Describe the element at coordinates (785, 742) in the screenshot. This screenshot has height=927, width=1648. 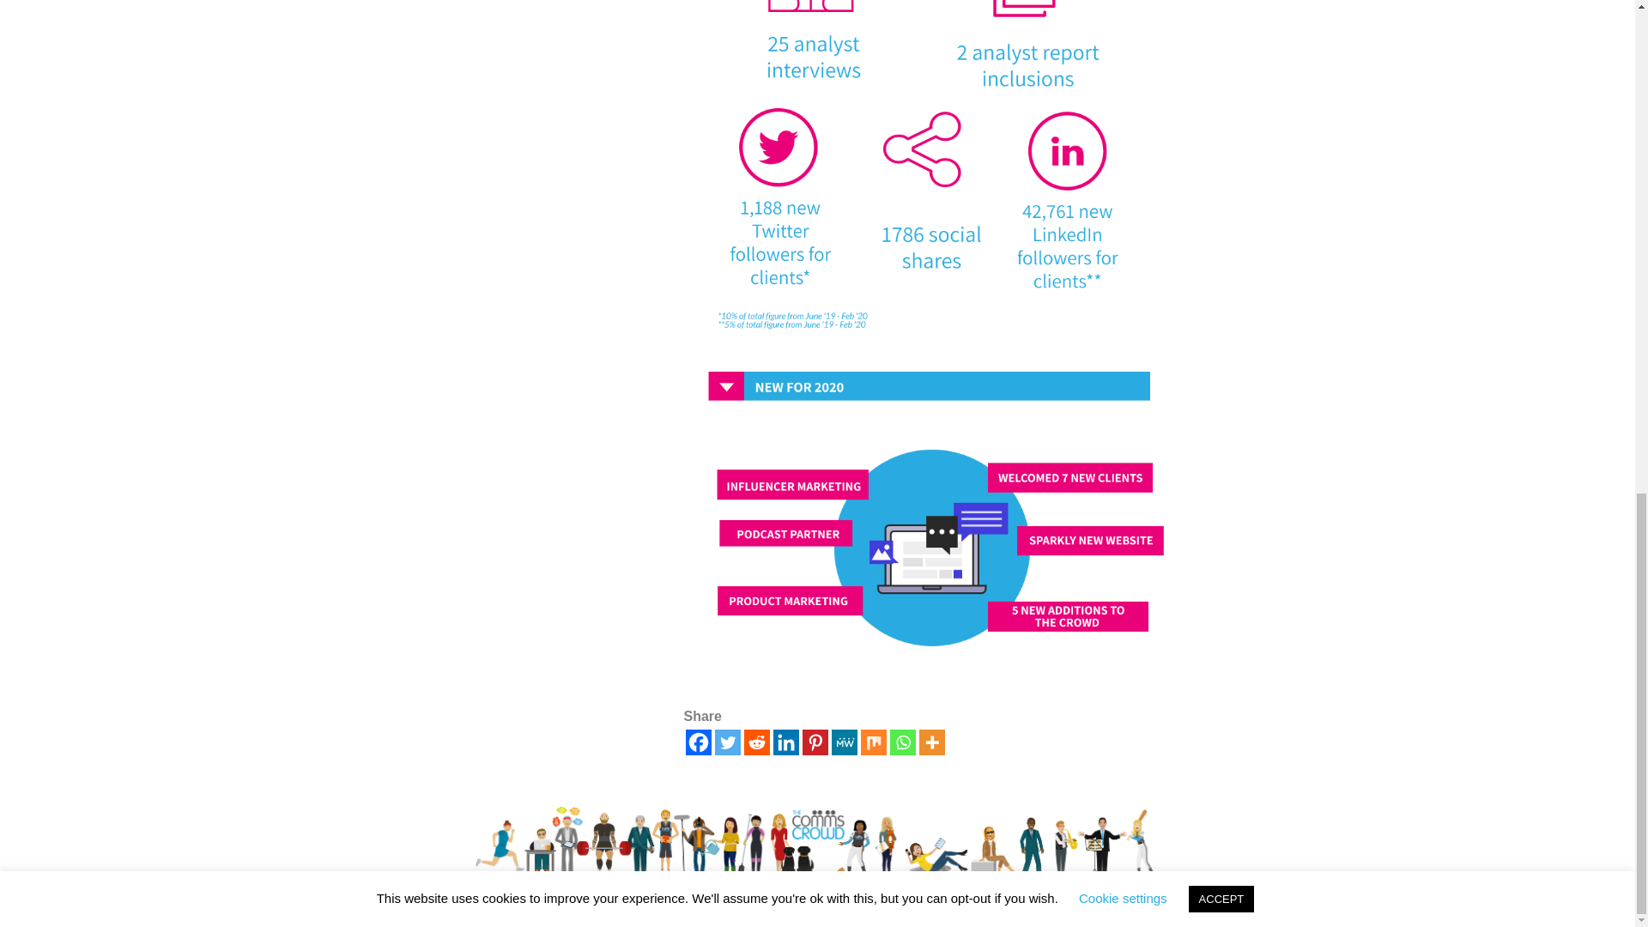
I see `Linkedin` at that location.